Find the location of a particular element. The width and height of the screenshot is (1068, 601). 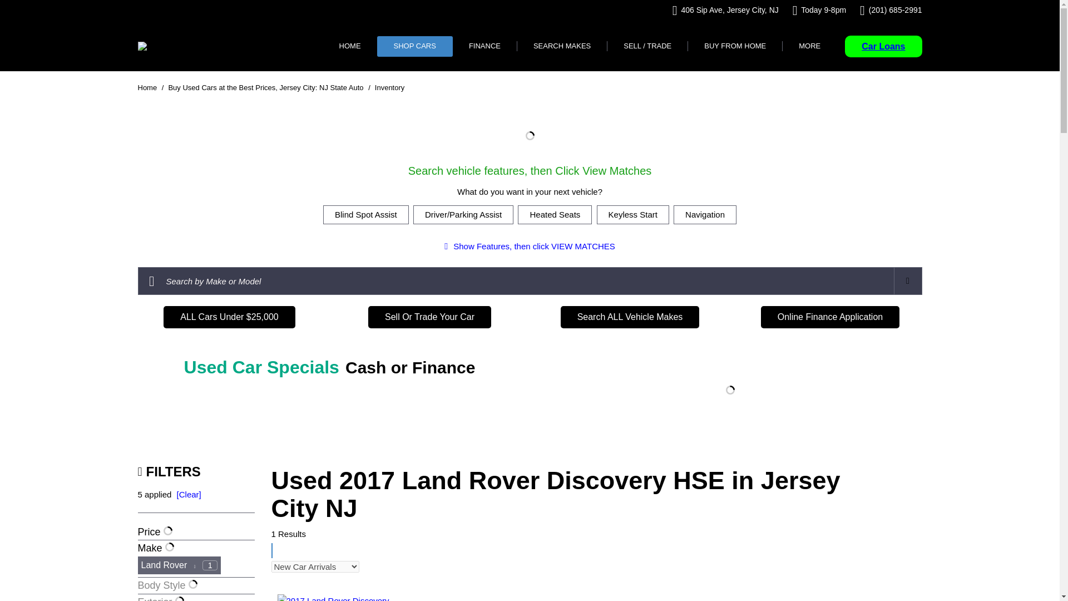

2017 Land Rover Discovery is located at coordinates (333, 598).